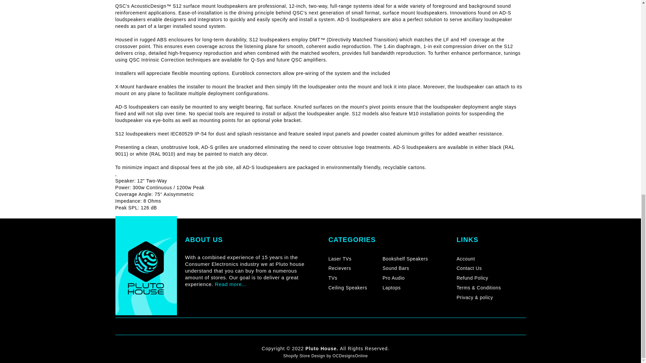  I want to click on Shopify Theme Development, so click(350, 356).